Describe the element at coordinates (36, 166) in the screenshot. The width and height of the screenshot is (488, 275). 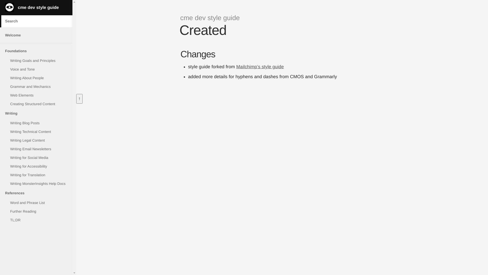
I see `Writing for Accessibility` at that location.